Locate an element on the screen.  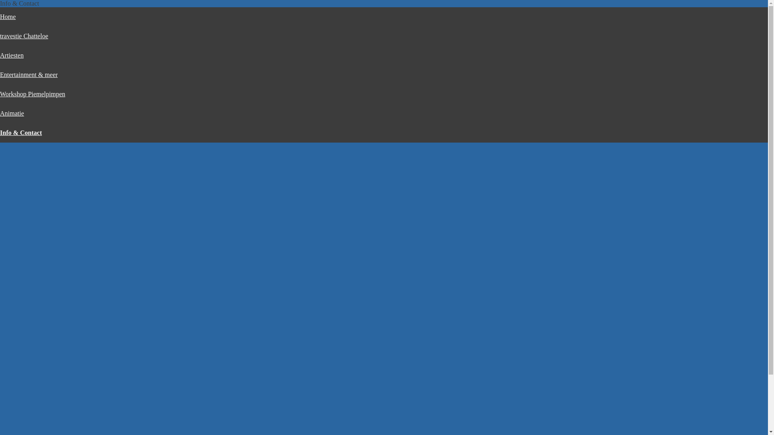
Workshop Piemelpimpen is located at coordinates (33, 94).